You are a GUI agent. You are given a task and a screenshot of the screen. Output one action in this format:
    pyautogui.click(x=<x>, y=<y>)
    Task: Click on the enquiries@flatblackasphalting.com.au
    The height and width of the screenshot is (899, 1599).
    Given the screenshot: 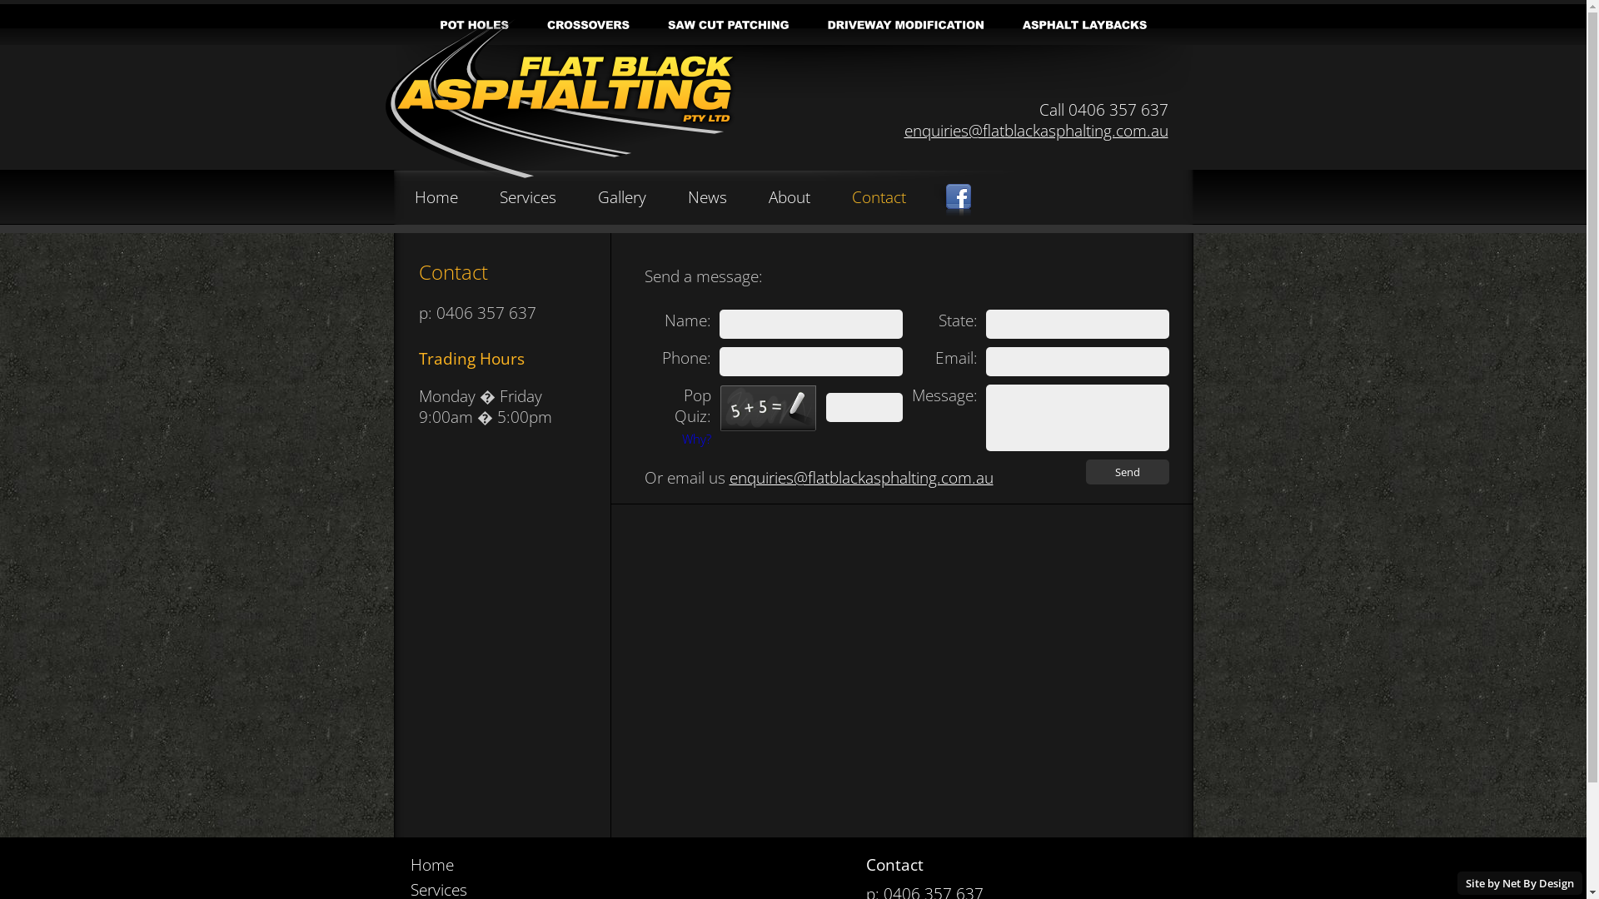 What is the action you would take?
    pyautogui.click(x=1036, y=130)
    